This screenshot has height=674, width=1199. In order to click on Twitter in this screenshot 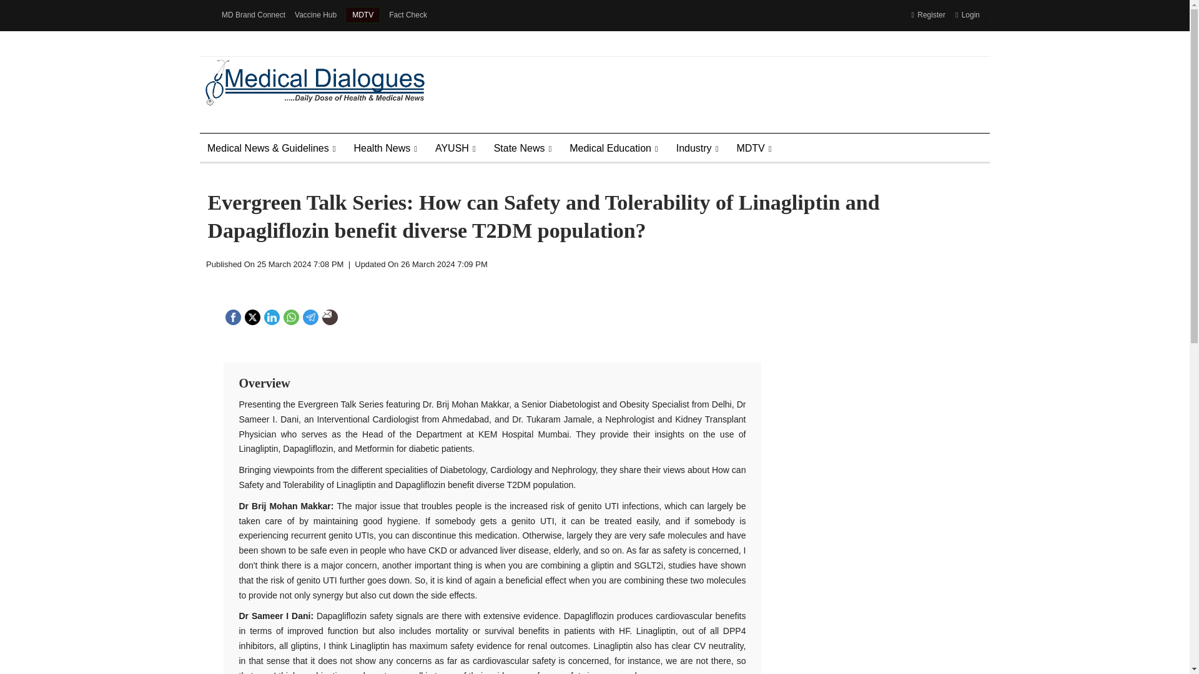, I will do `click(252, 316)`.